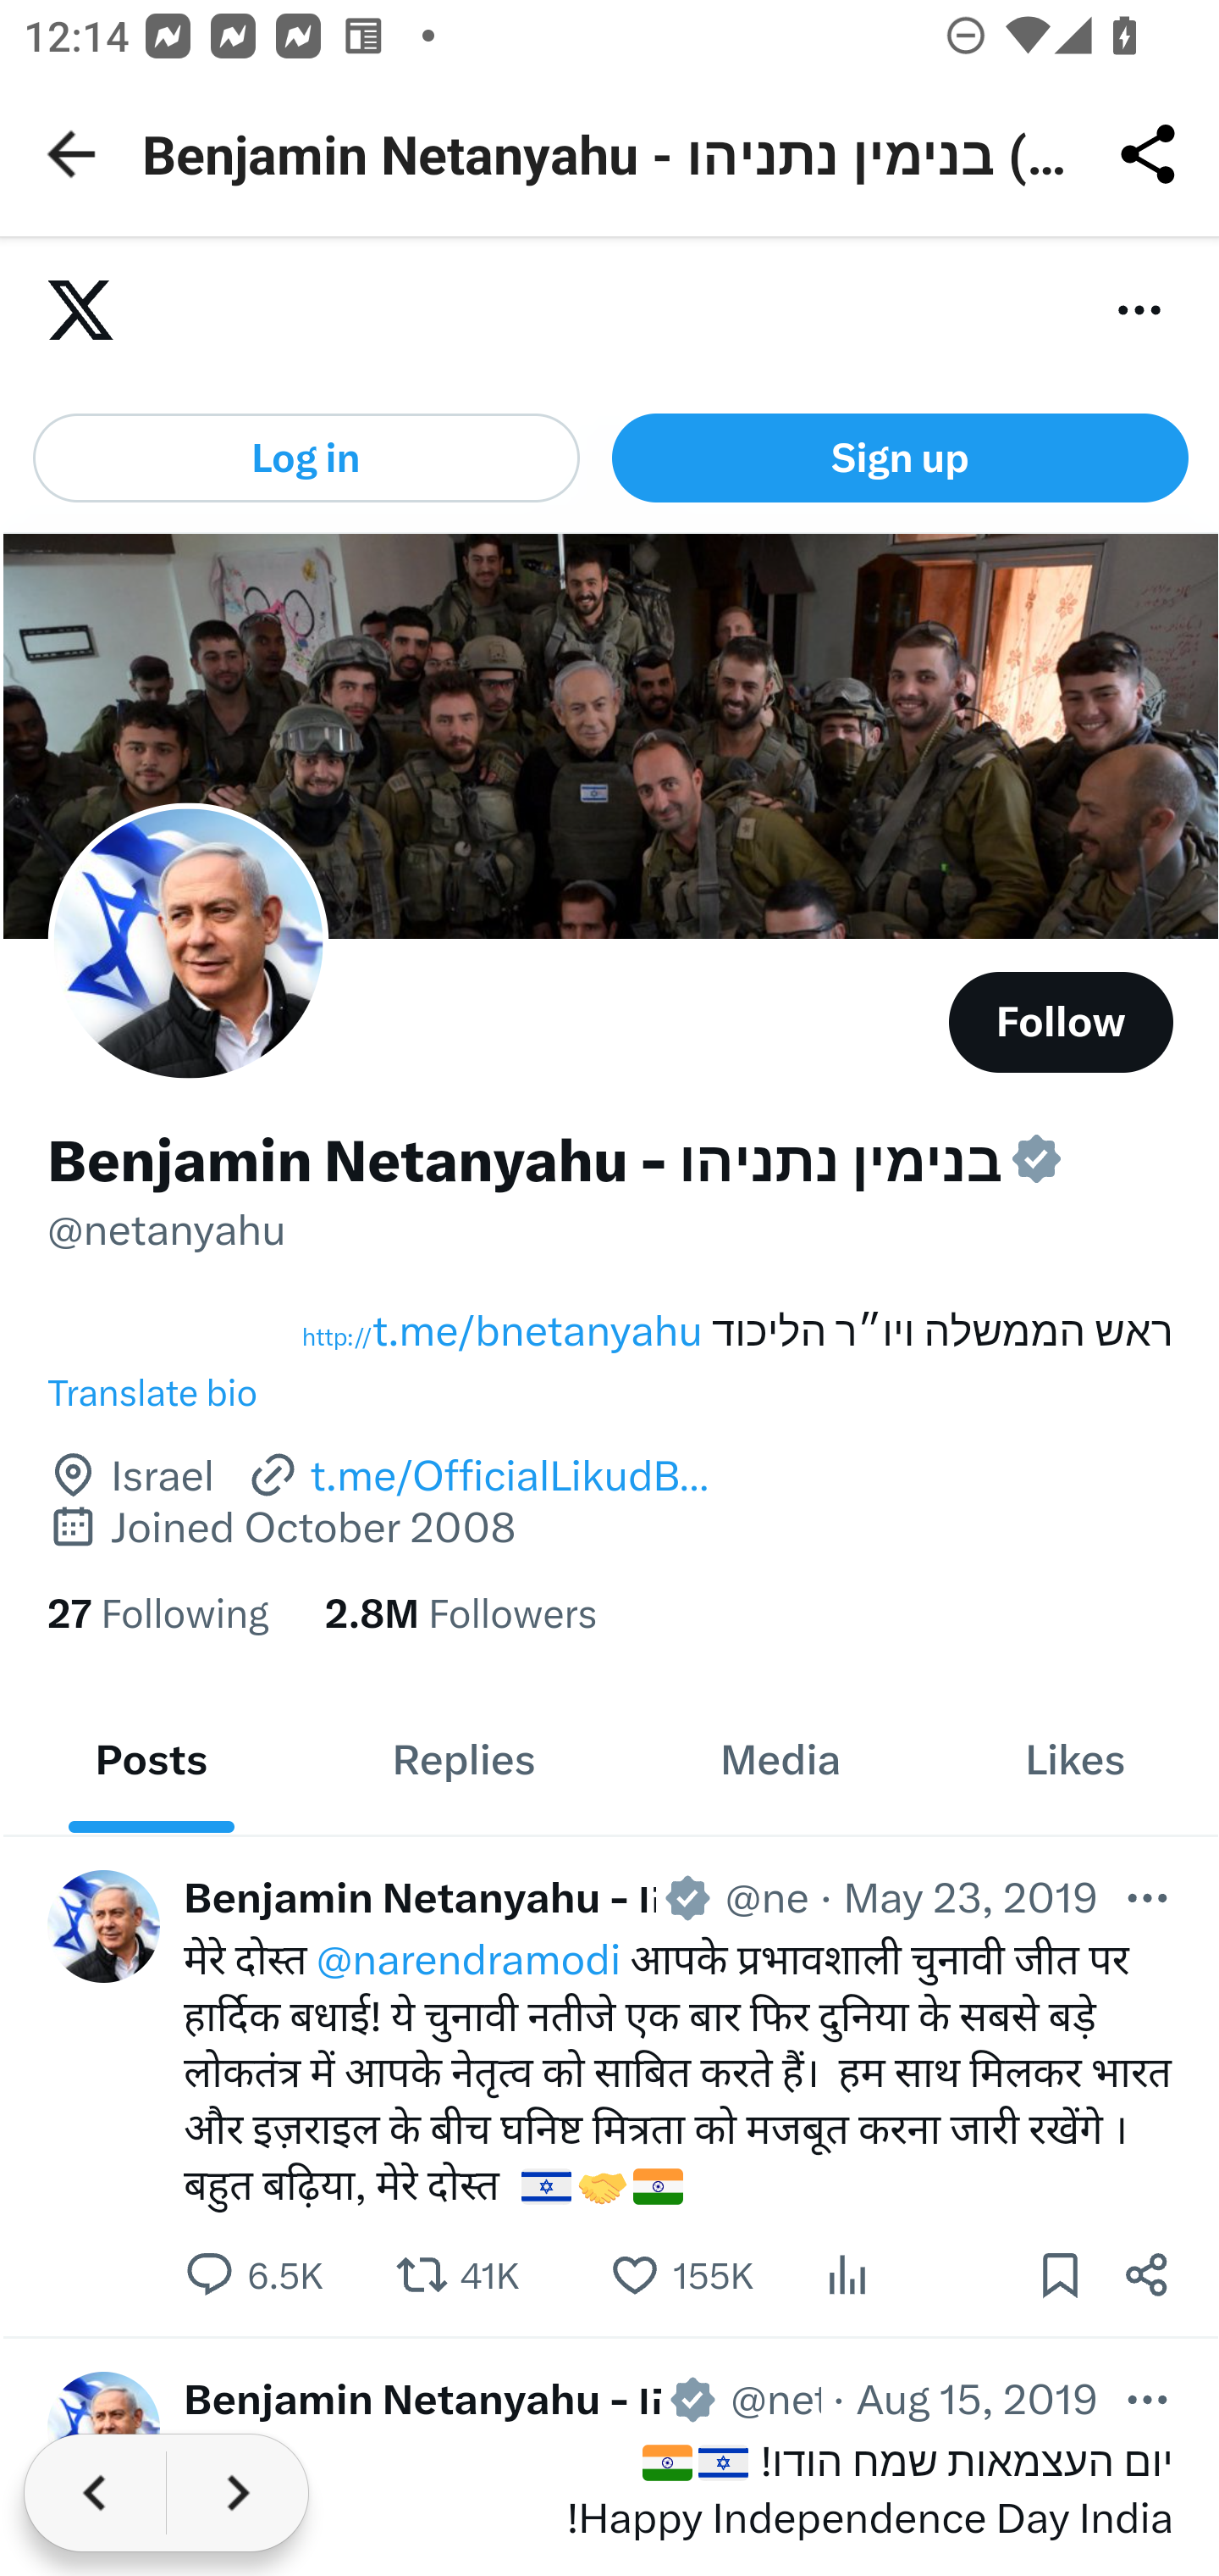 This screenshot has width=1219, height=2576. Describe the element at coordinates (467, 1960) in the screenshot. I see `@narendramodi` at that location.